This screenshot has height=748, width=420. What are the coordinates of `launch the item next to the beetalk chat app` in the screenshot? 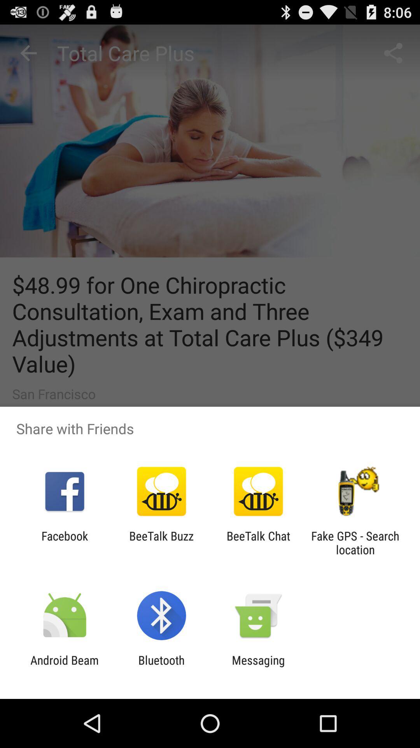 It's located at (161, 543).